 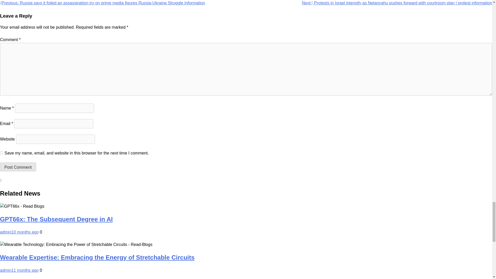 What do you see at coordinates (18, 167) in the screenshot?
I see `Post Comment` at bounding box center [18, 167].